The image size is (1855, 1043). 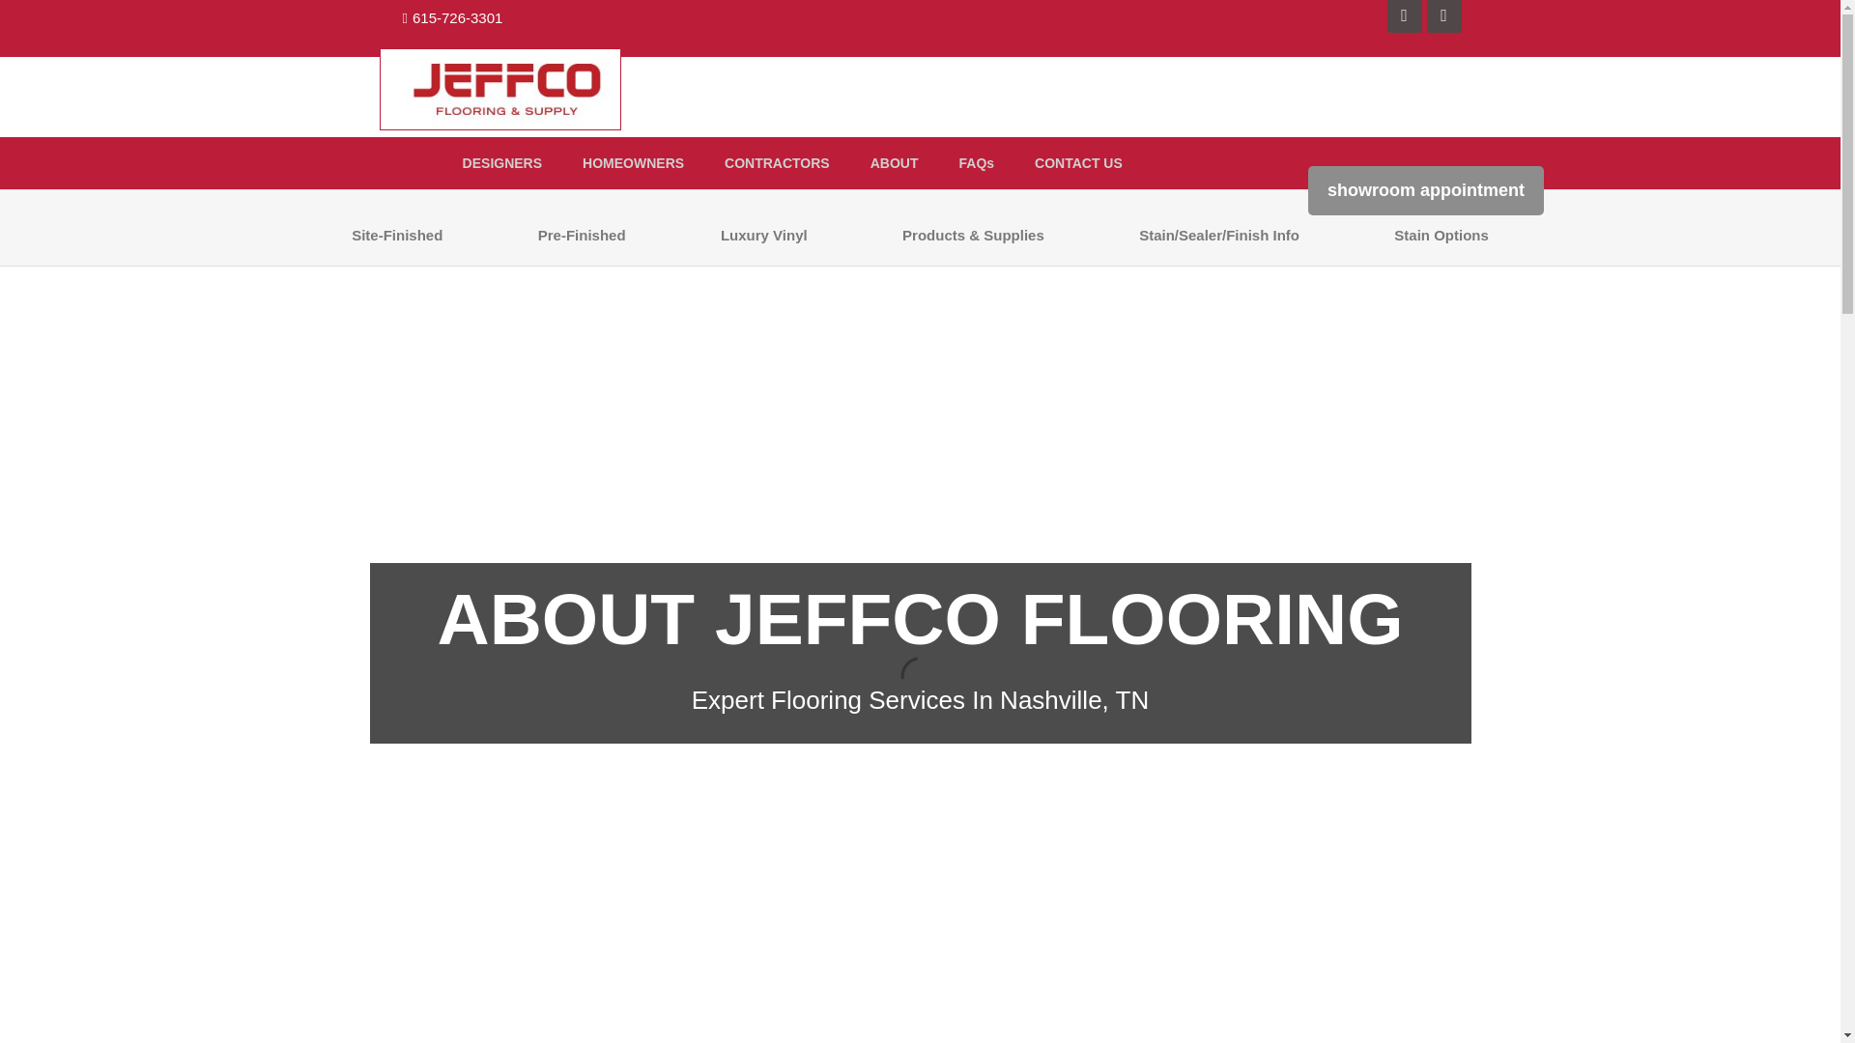 What do you see at coordinates (777, 162) in the screenshot?
I see `CONTRACTORS` at bounding box center [777, 162].